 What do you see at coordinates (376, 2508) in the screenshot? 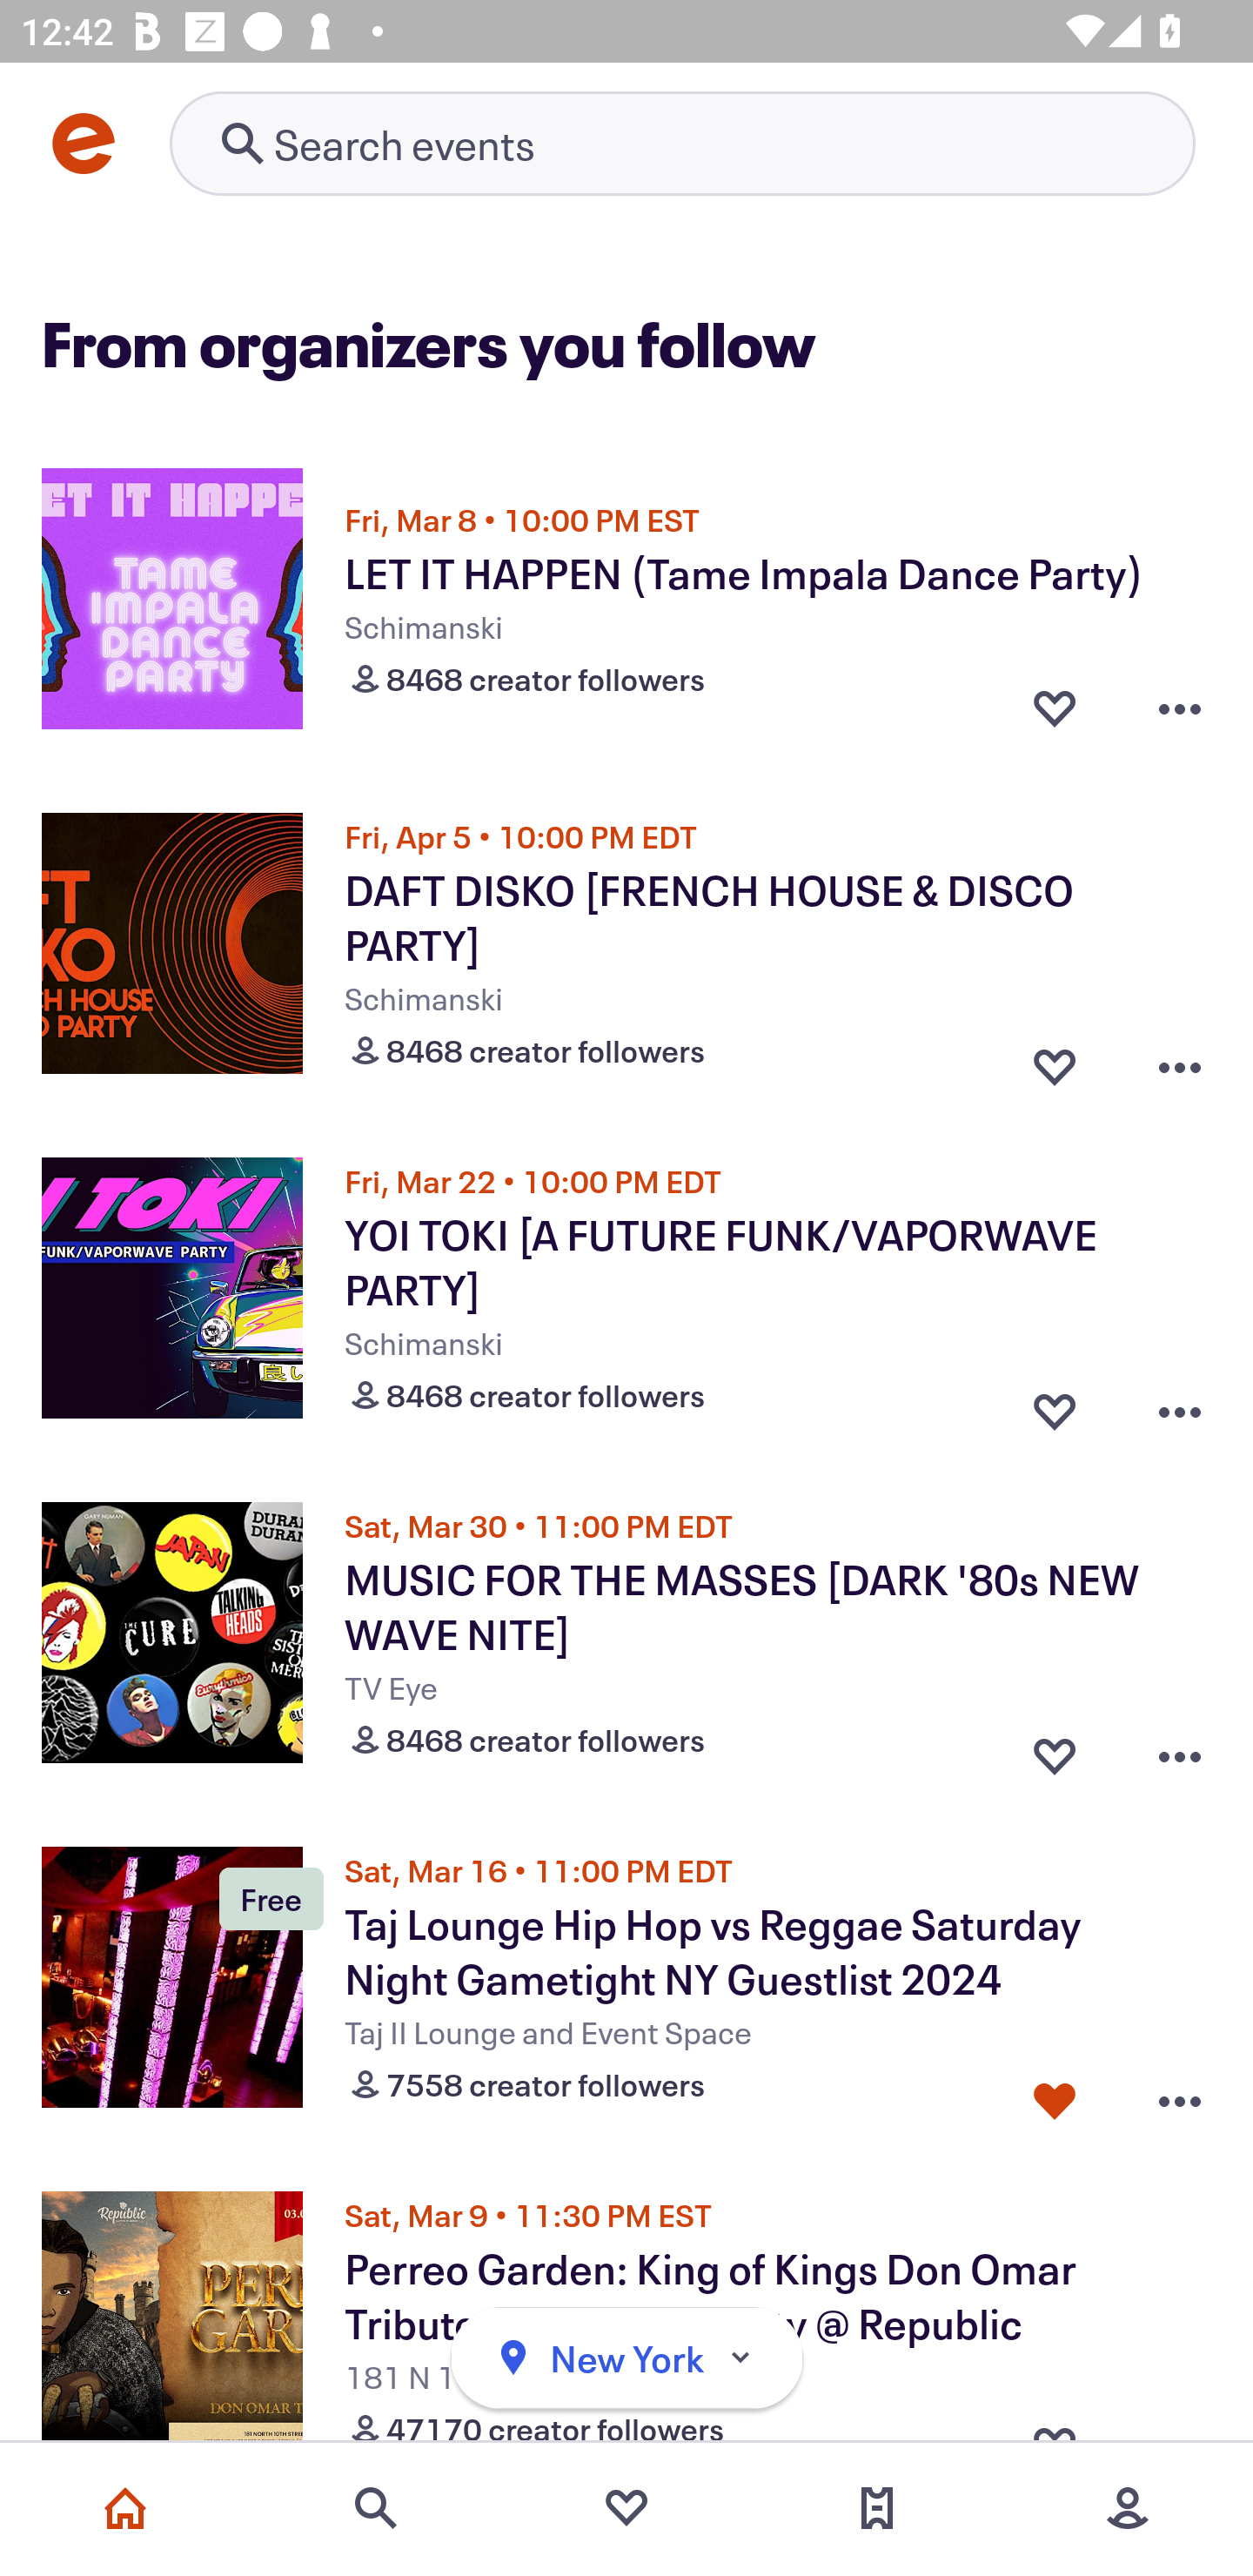
I see `Search events` at bounding box center [376, 2508].